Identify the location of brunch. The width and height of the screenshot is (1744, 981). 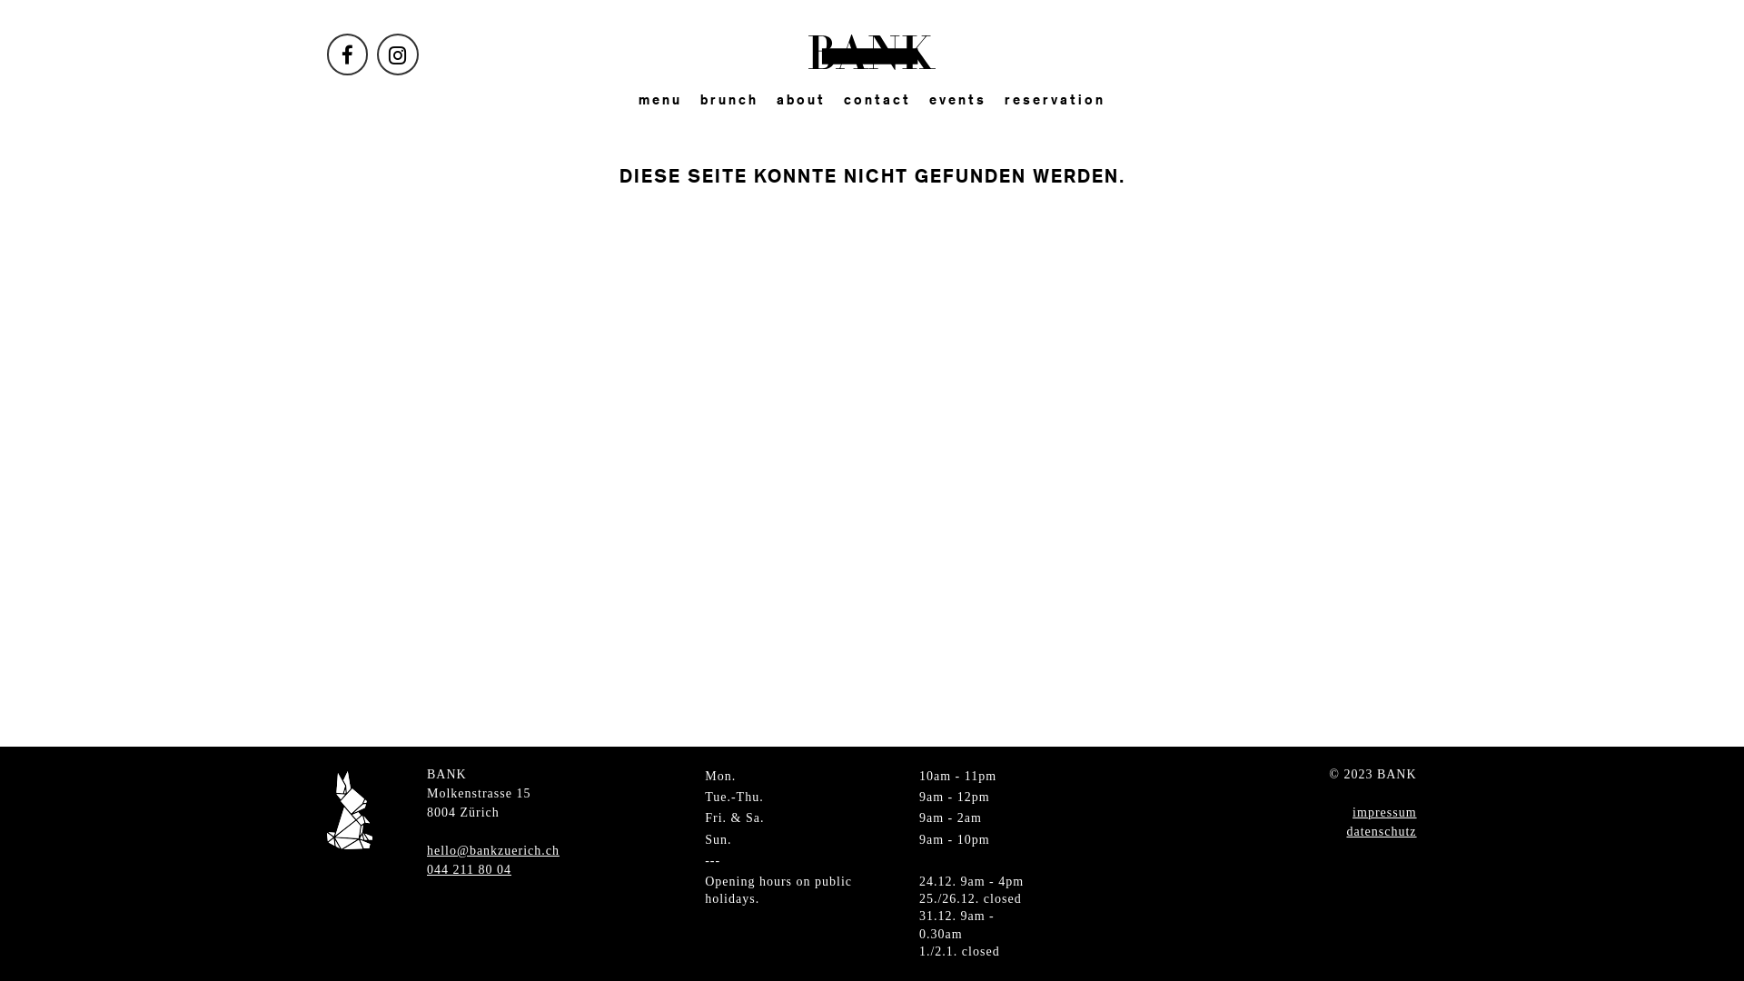
(729, 102).